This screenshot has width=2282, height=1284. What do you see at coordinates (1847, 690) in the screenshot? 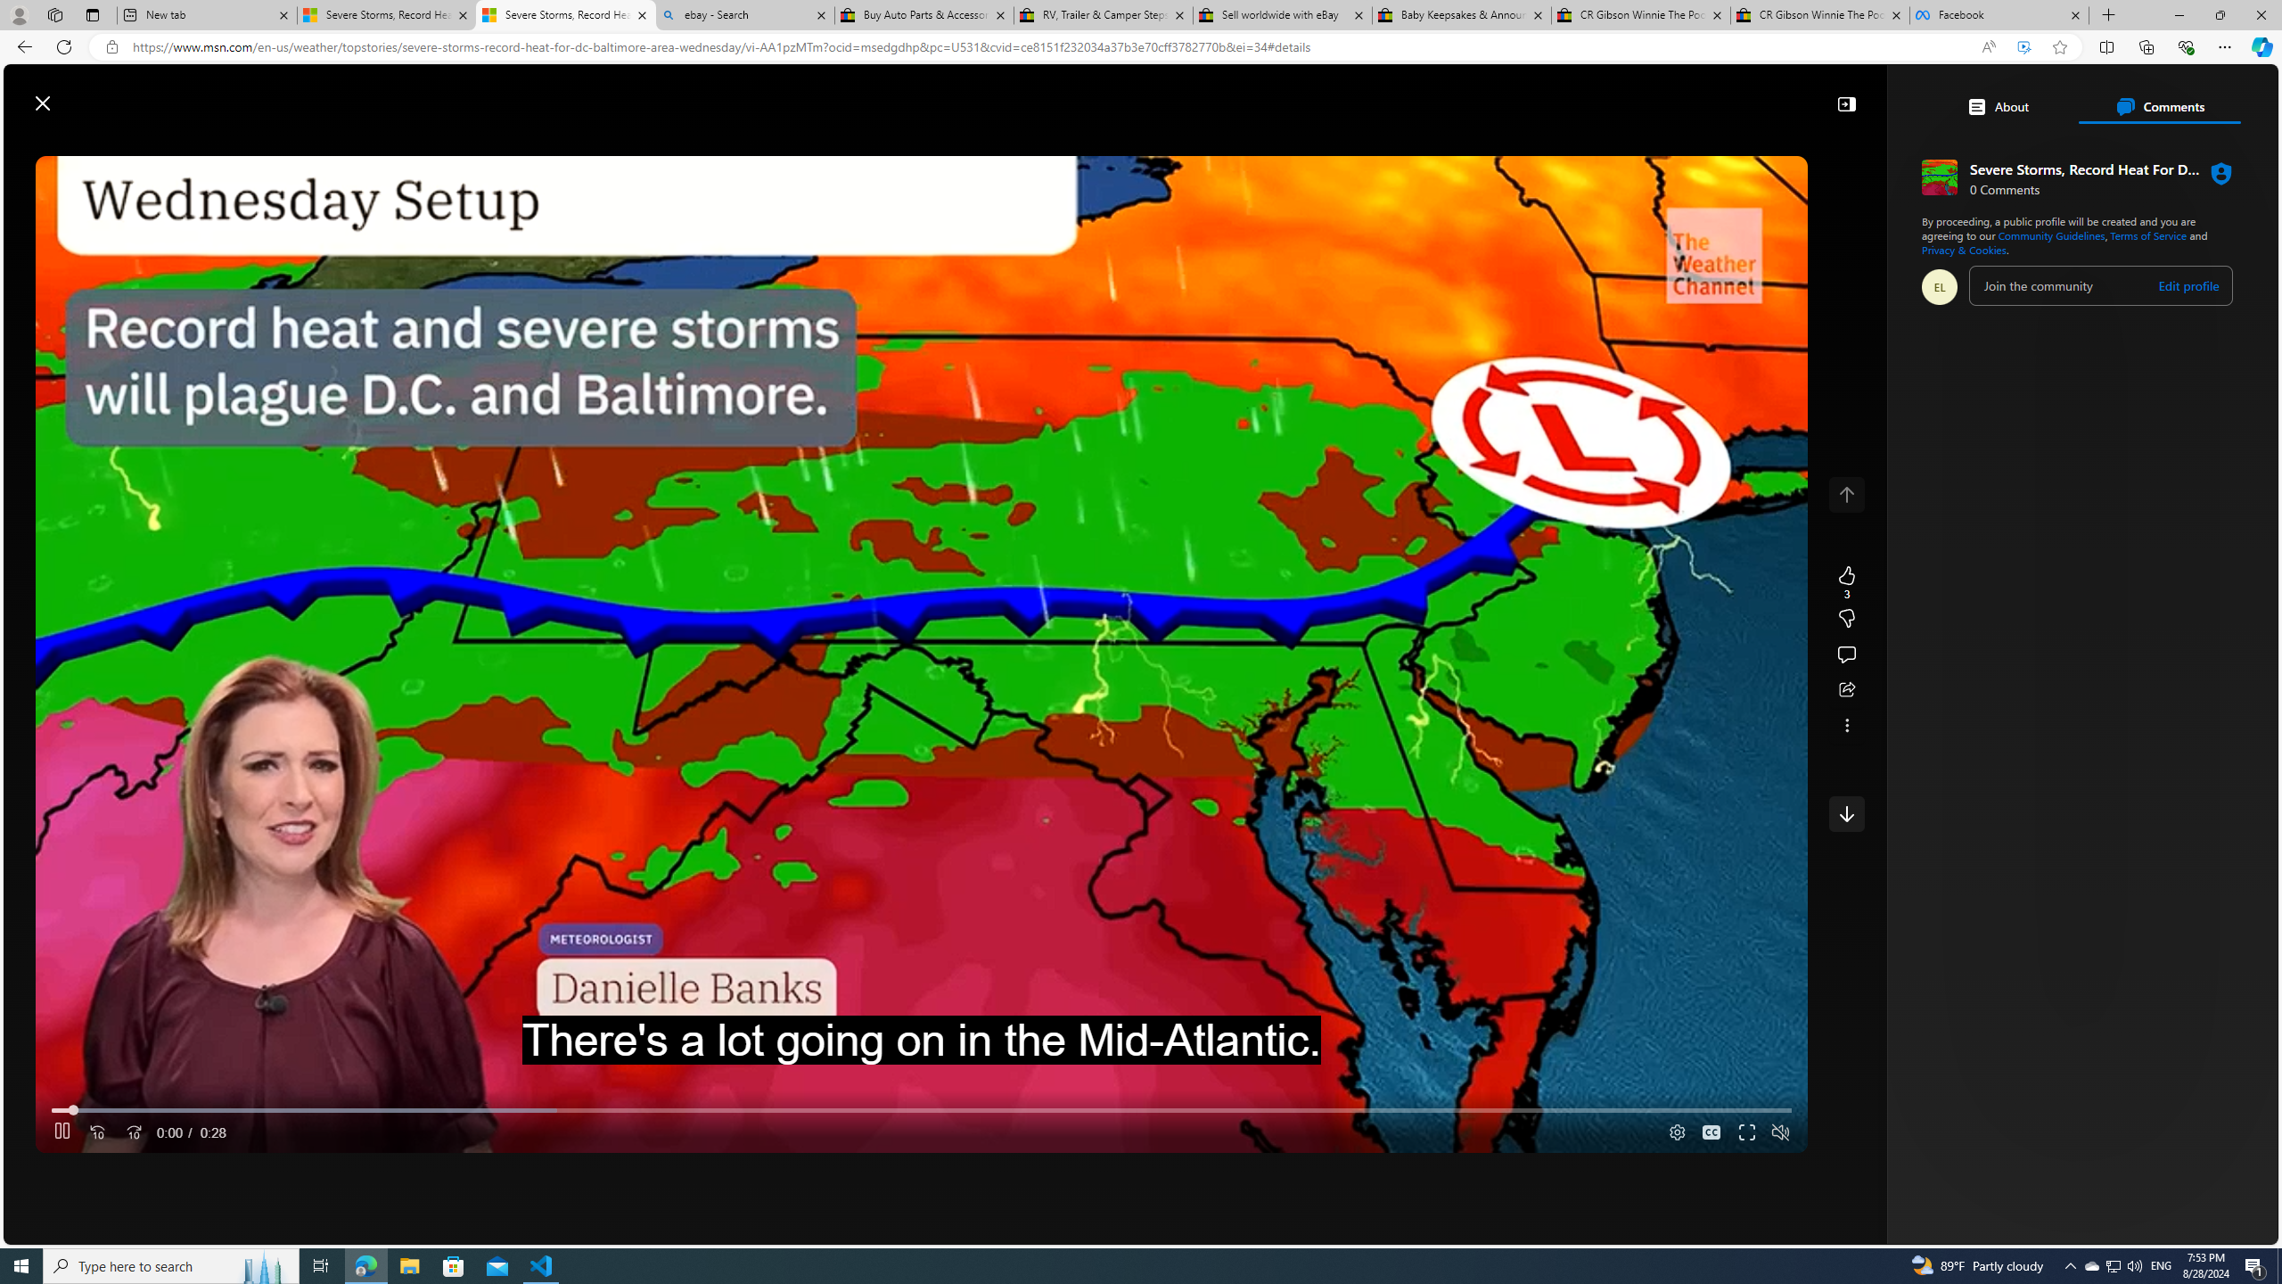
I see `Share this story` at bounding box center [1847, 690].